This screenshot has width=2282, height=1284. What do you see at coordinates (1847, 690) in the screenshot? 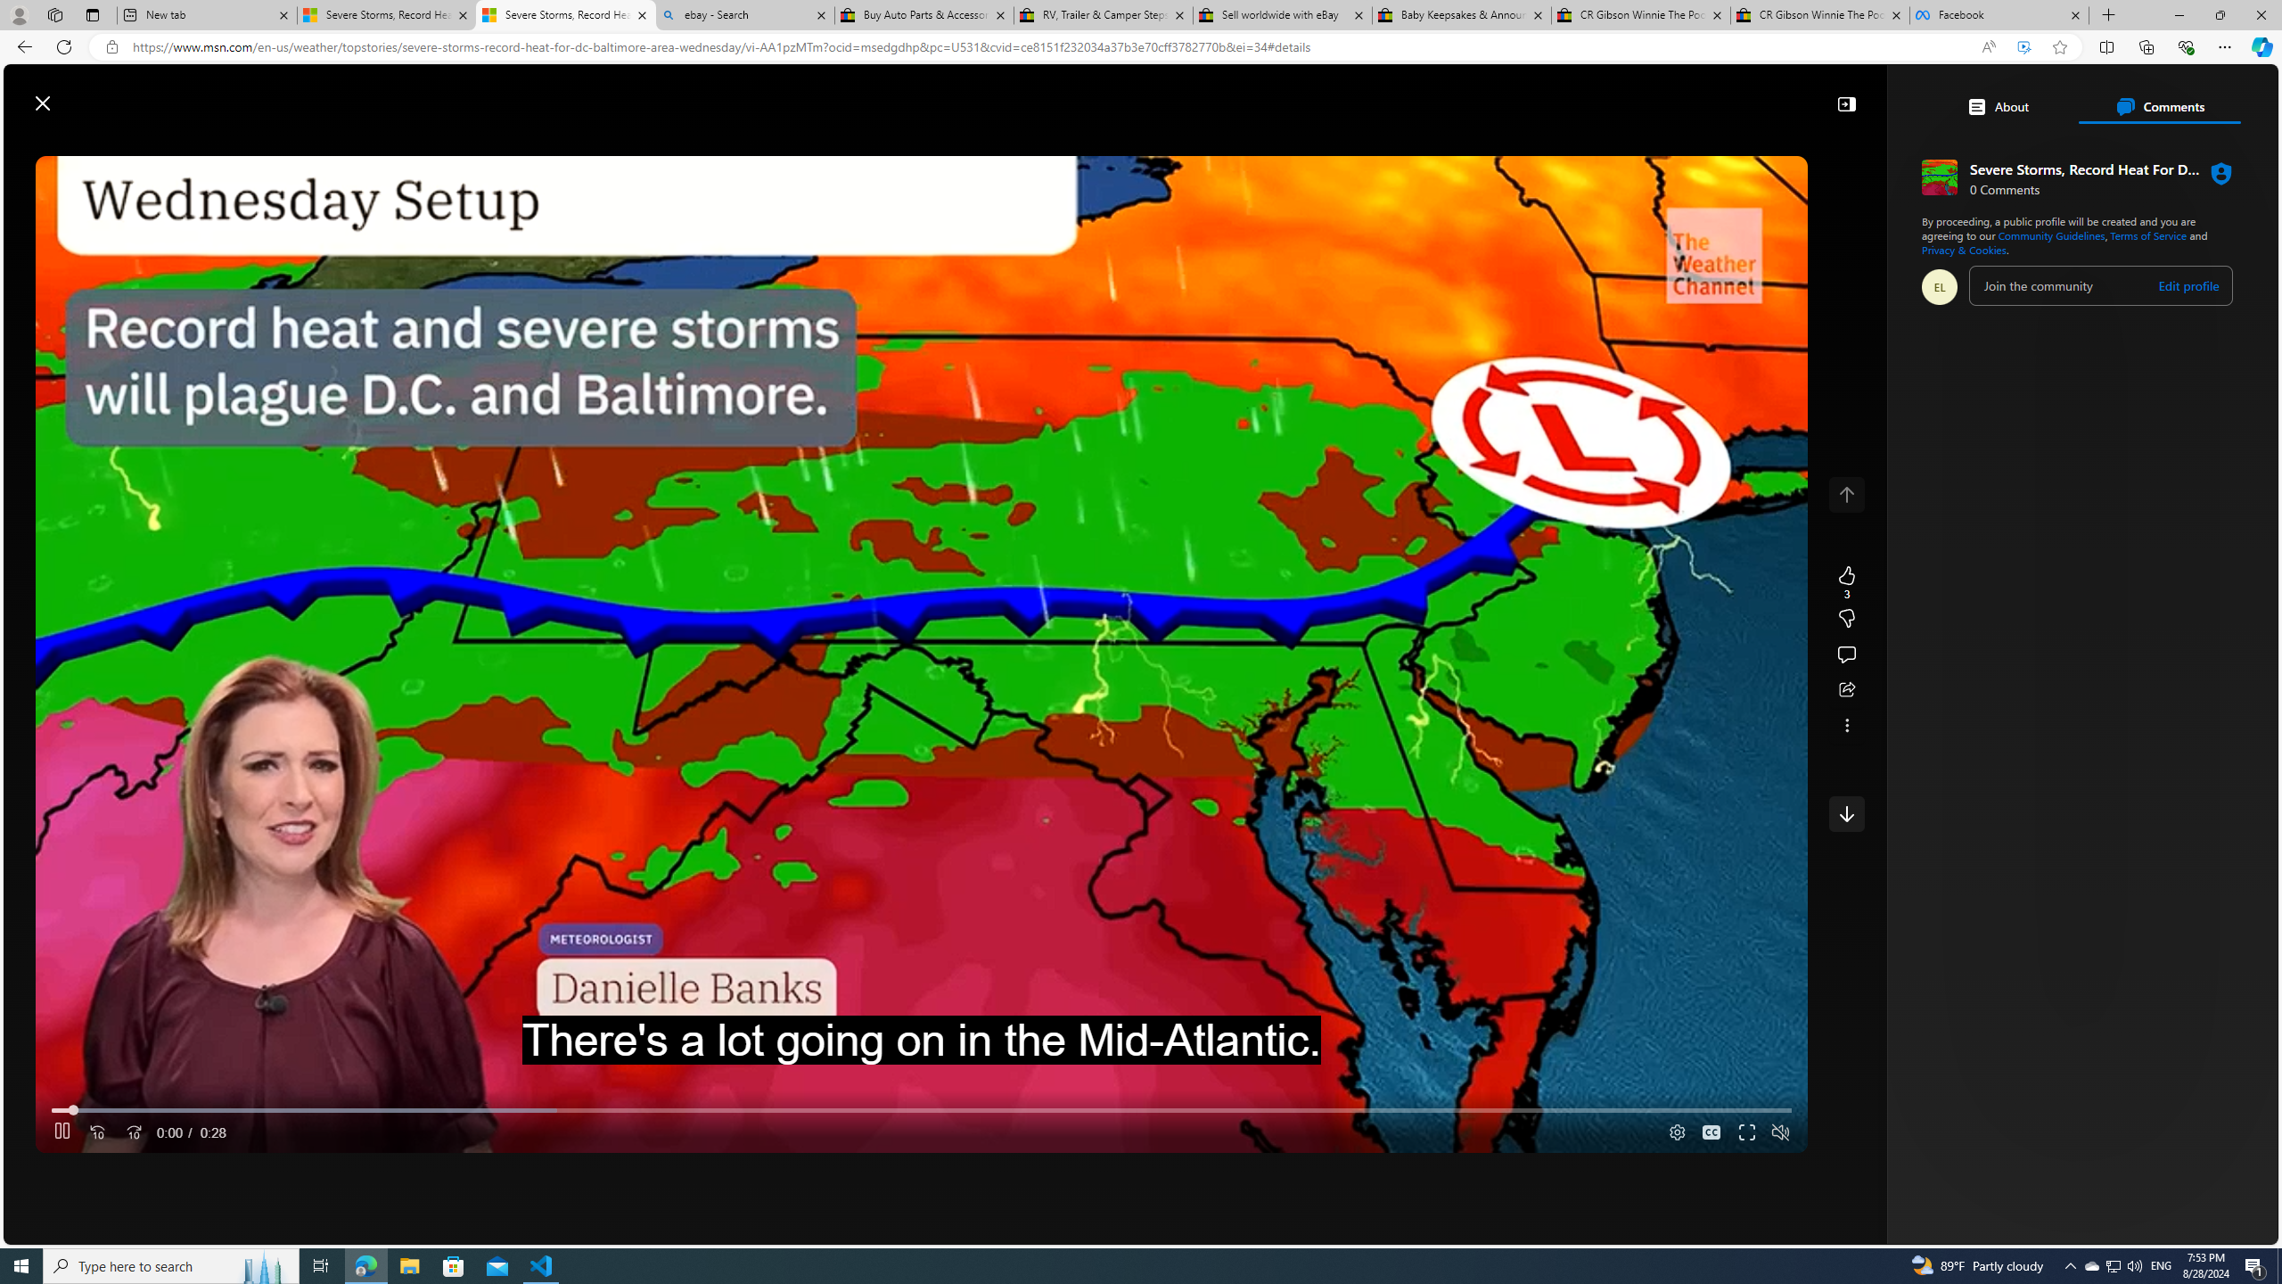
I see `Share this story` at bounding box center [1847, 690].